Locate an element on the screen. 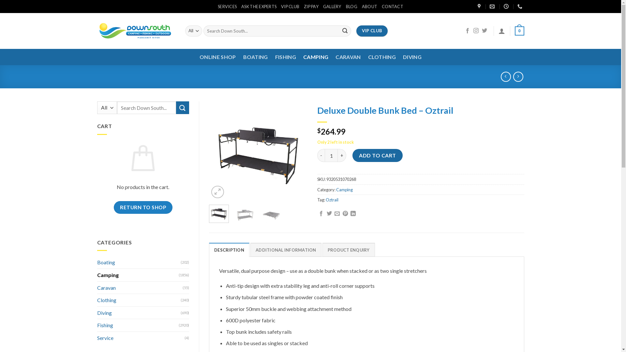 This screenshot has width=626, height=352. ADDITIONAL INFORMATION is located at coordinates (286, 250).